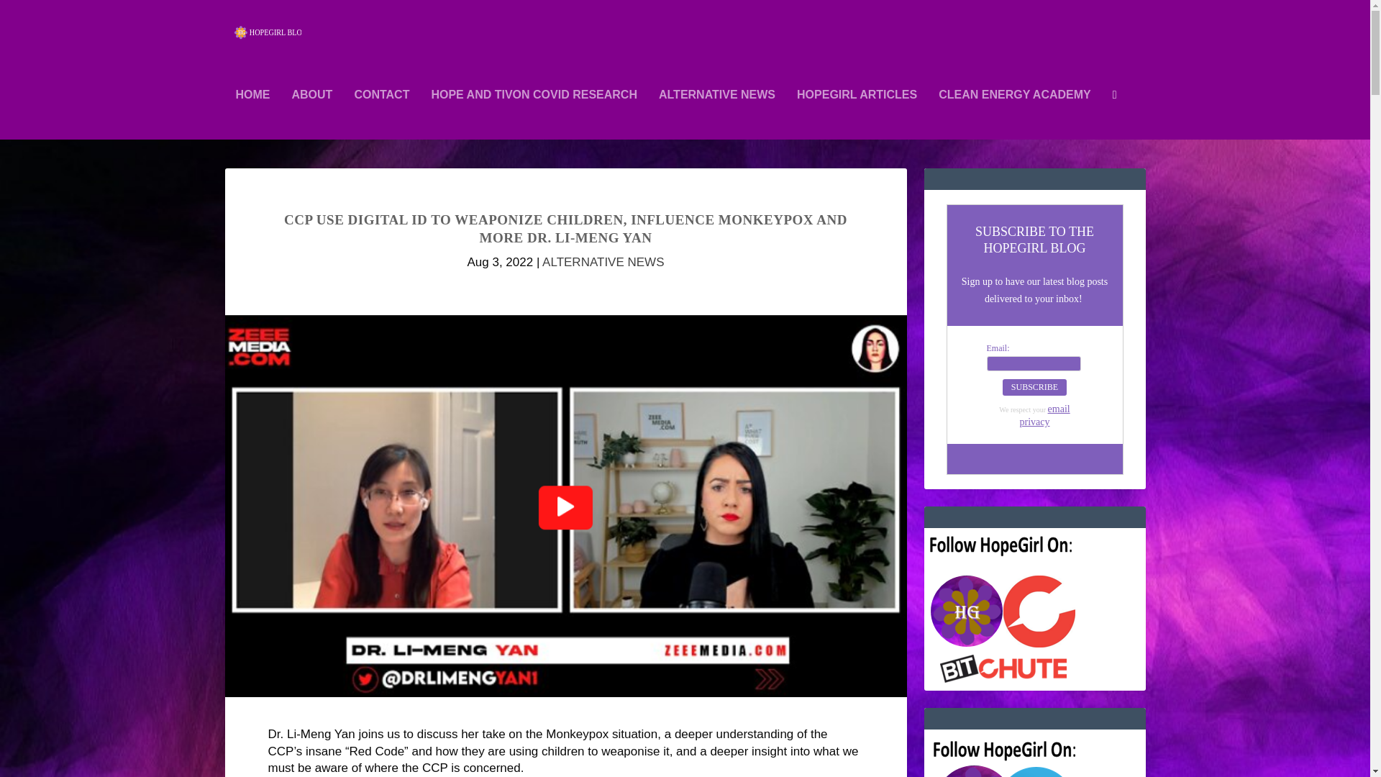 The height and width of the screenshot is (777, 1381). Describe the element at coordinates (534, 114) in the screenshot. I see `HOPE AND TIVON COVID RESEARCH` at that location.